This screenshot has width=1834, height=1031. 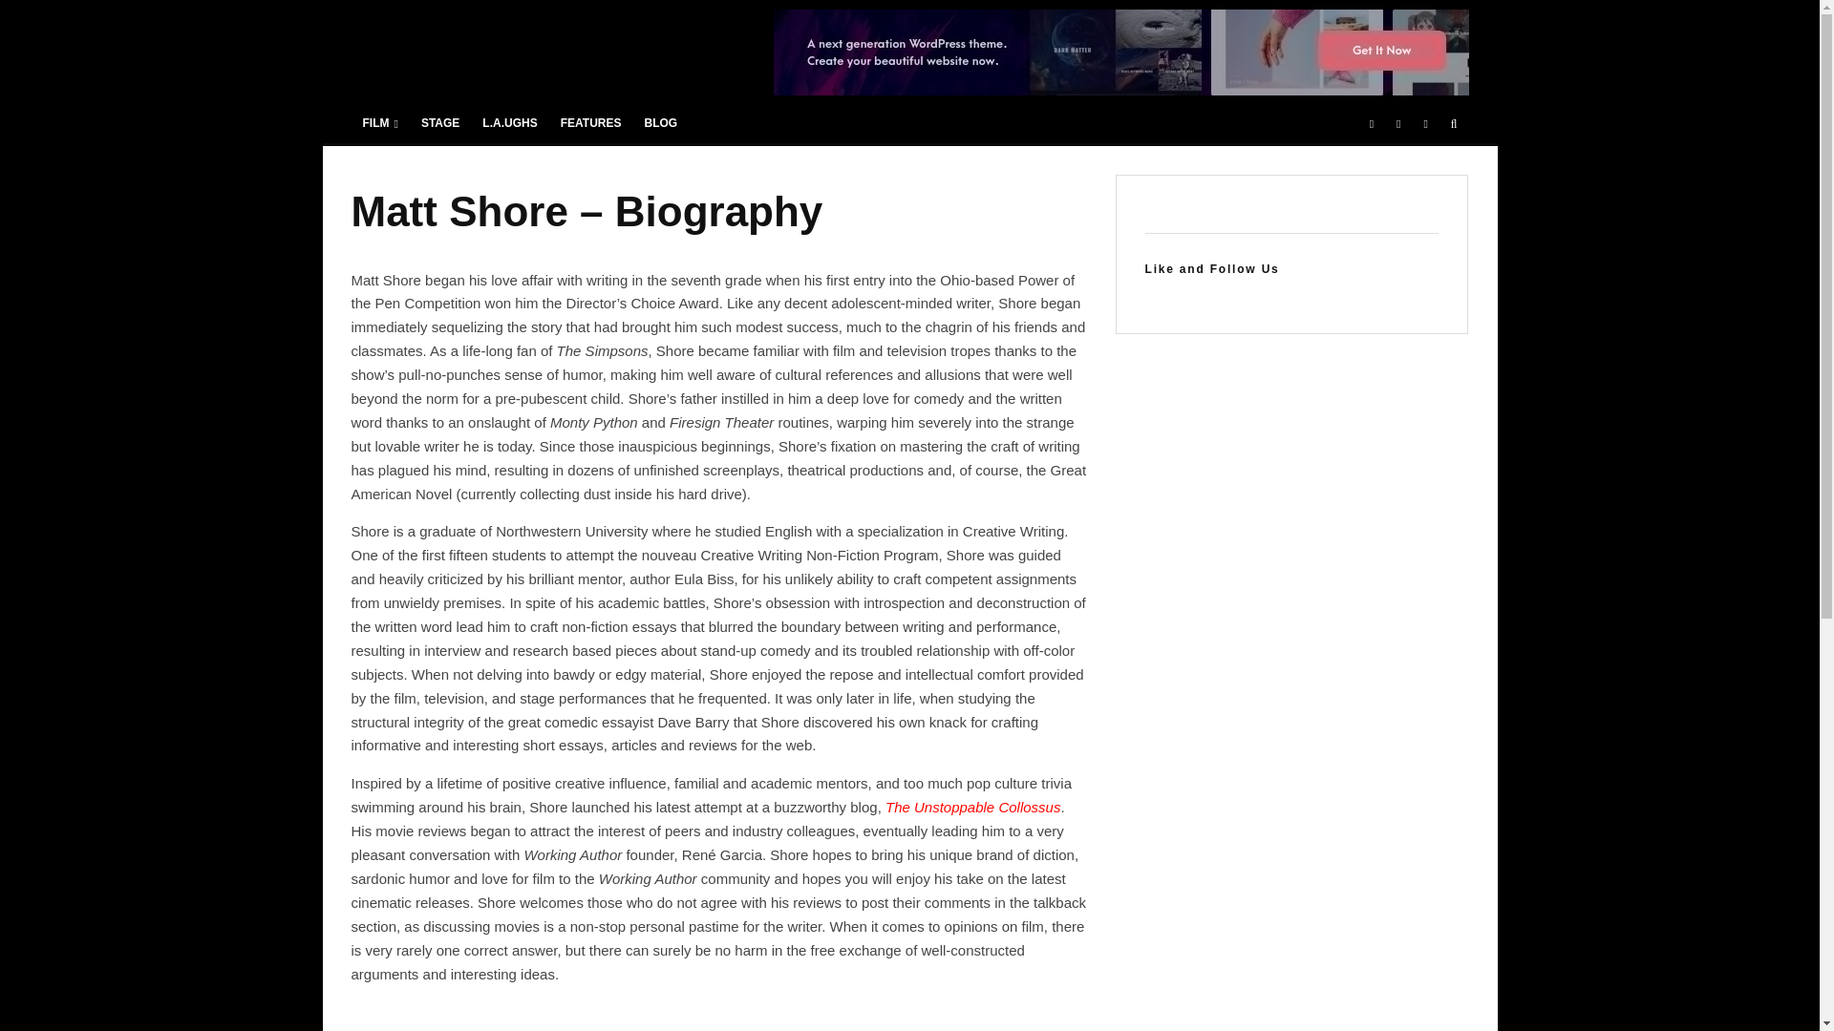 I want to click on STAGE, so click(x=439, y=124).